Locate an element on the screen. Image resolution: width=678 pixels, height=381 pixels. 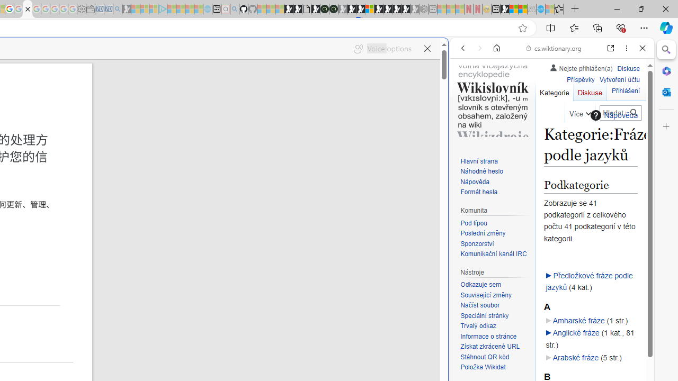
Play Free Online Games | Games from Microsoft Start is located at coordinates (388, 10).